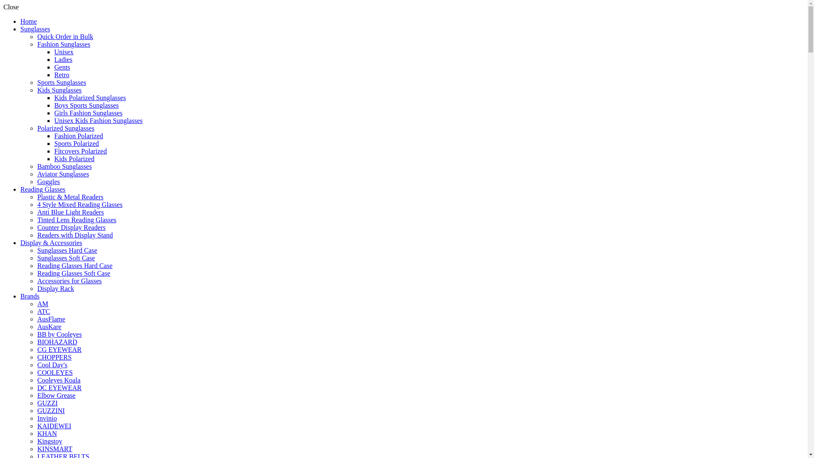 This screenshot has height=458, width=814. I want to click on CHOPPERS, so click(54, 357).